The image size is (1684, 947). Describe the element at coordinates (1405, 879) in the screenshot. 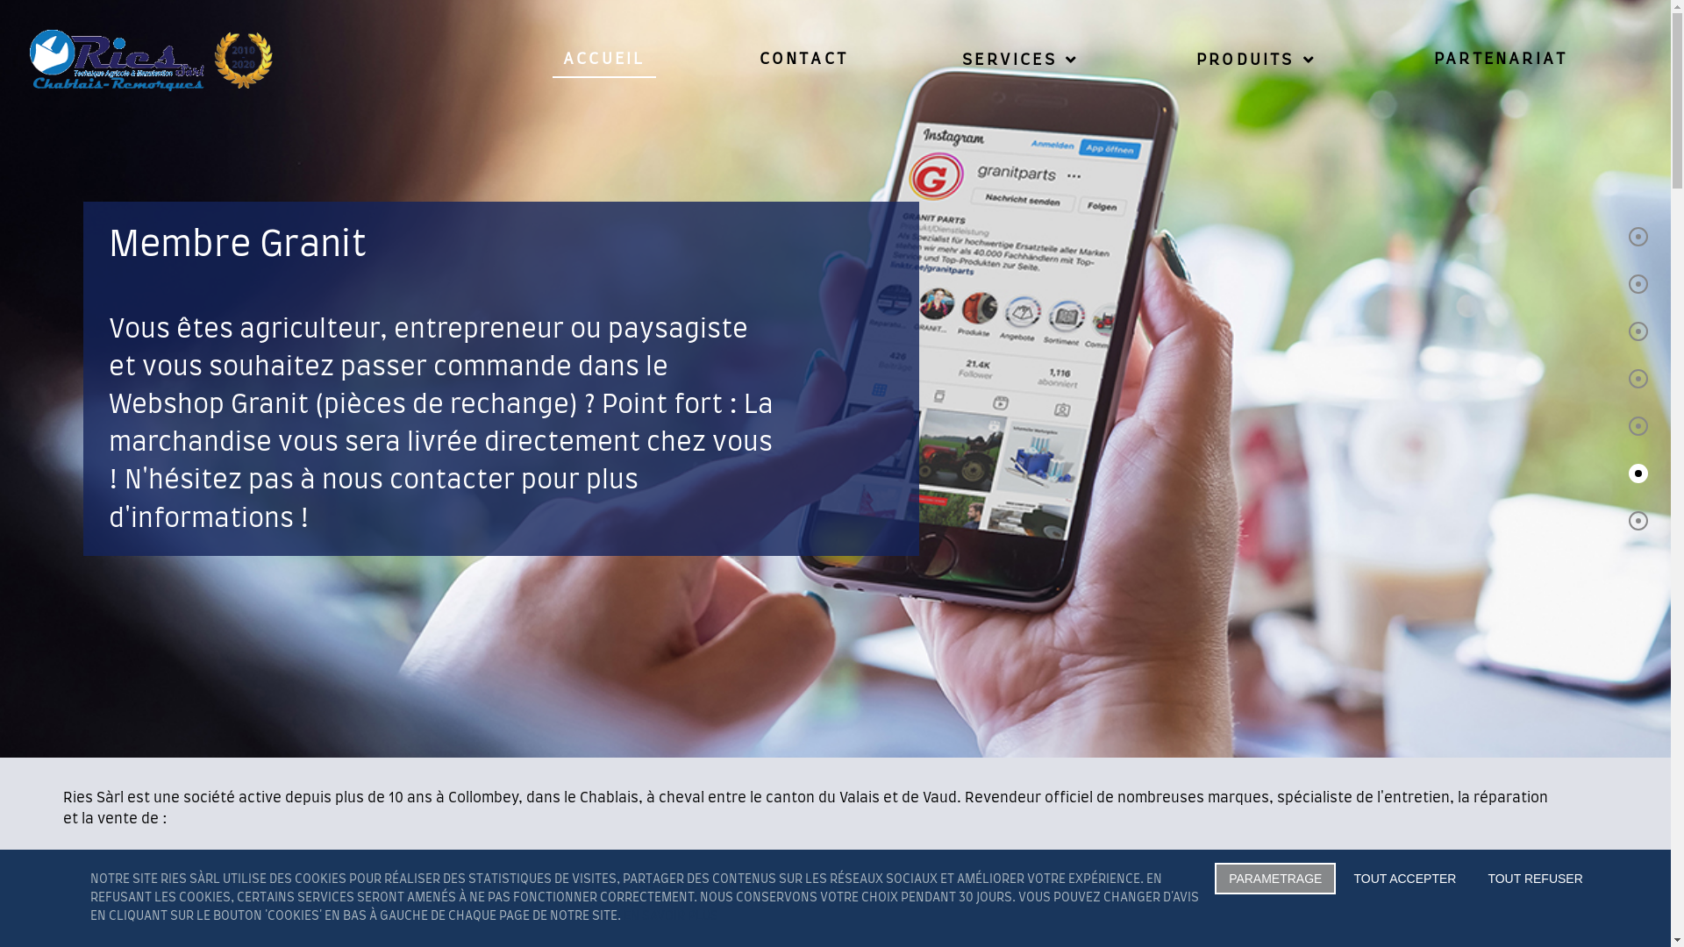

I see `TOUT ACCEPTER` at that location.